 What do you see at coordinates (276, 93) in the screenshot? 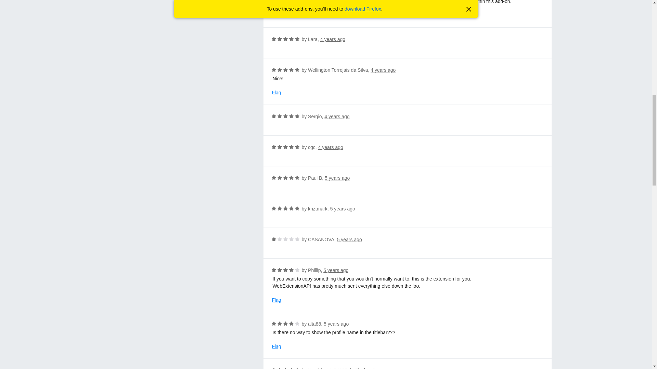
I see `Flag` at bounding box center [276, 93].